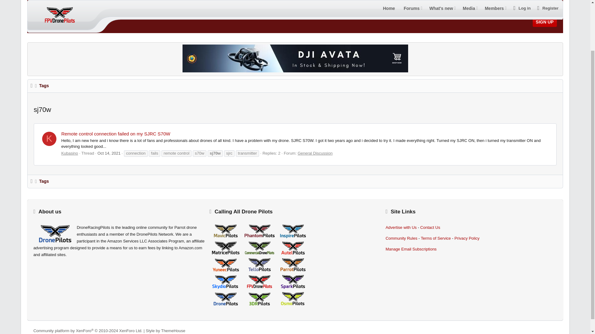  What do you see at coordinates (293, 265) in the screenshot?
I see `Parrot Pilots Logo` at bounding box center [293, 265].